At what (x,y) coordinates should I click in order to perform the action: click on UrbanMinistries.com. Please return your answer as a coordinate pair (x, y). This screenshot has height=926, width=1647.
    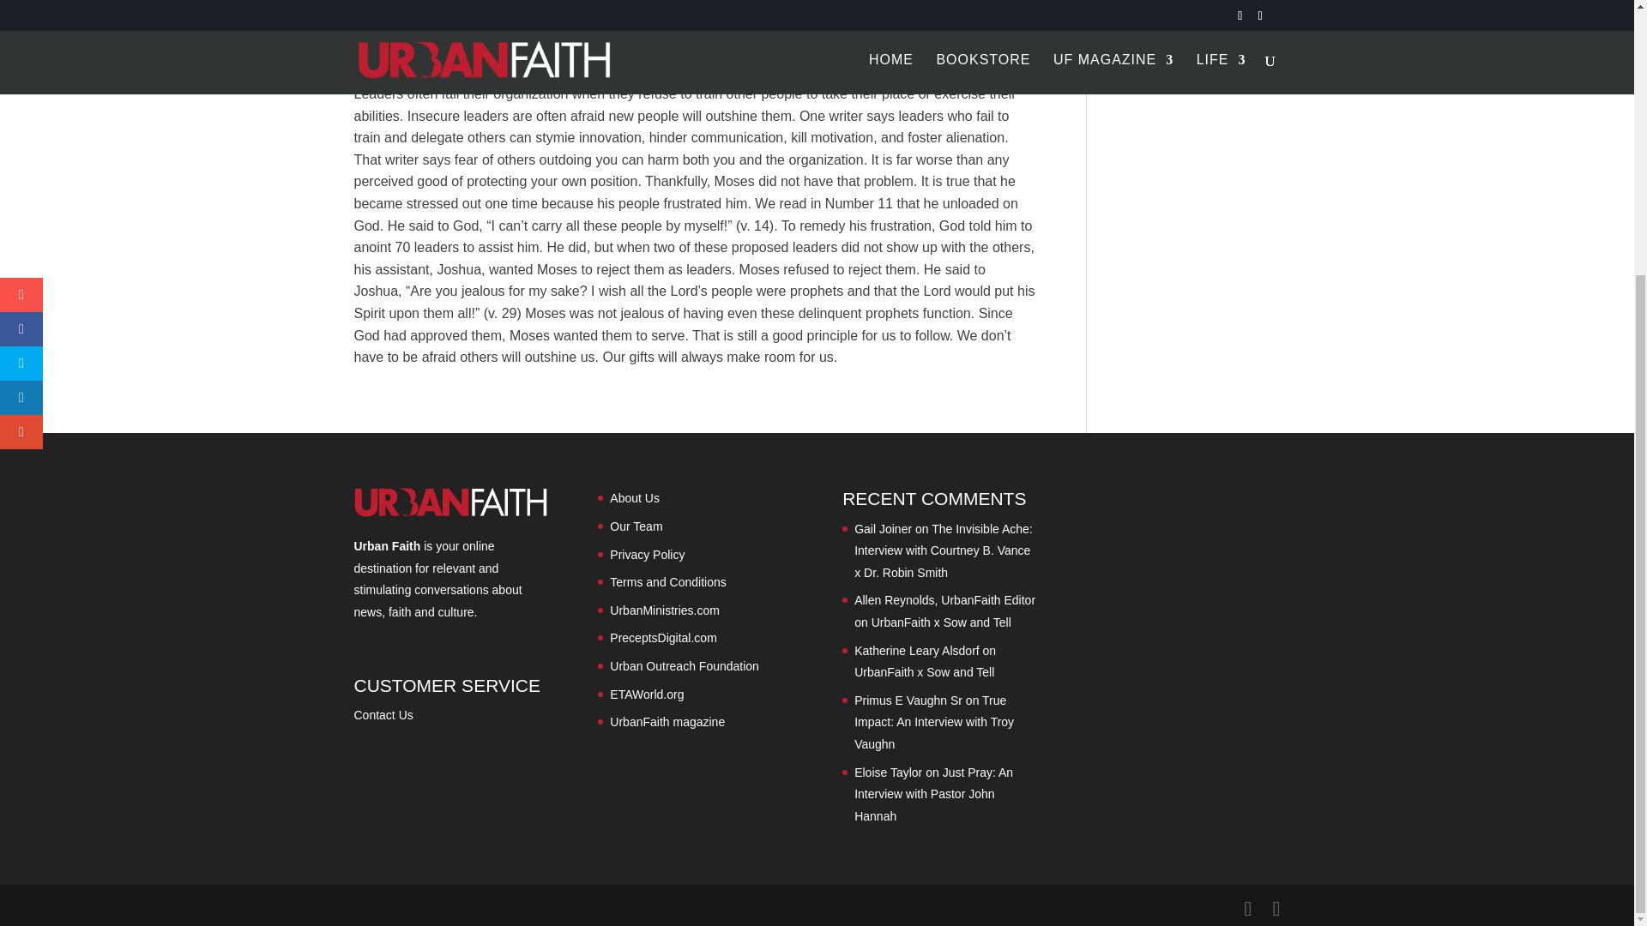
    Looking at the image, I should click on (664, 610).